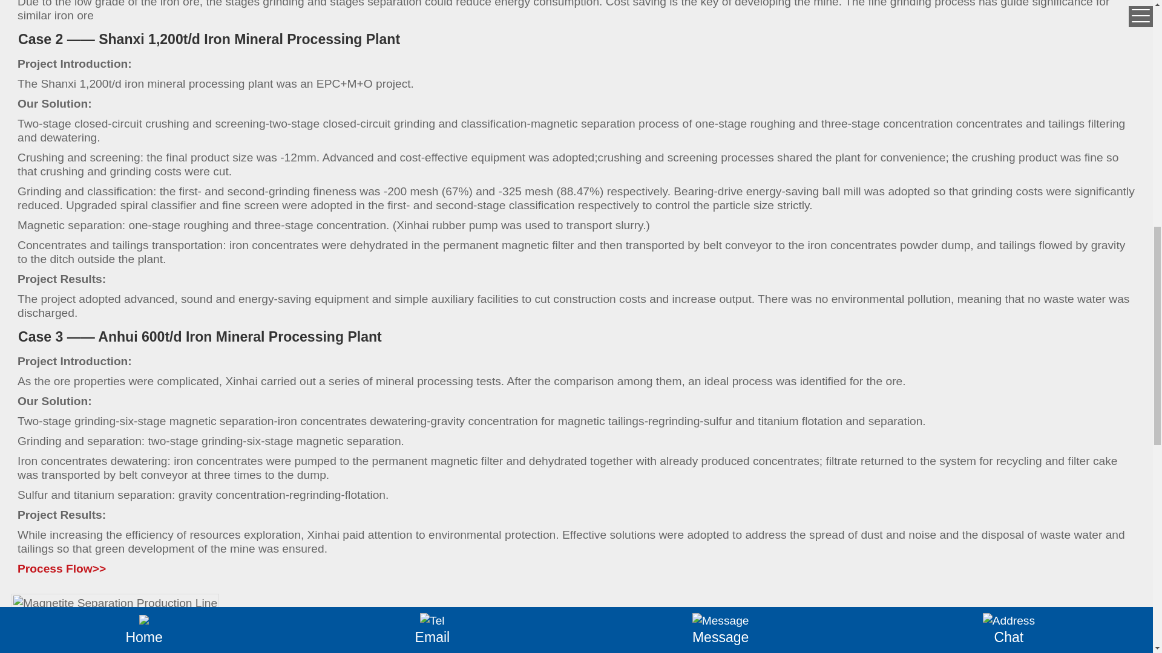 The height and width of the screenshot is (653, 1162). What do you see at coordinates (335, 652) in the screenshot?
I see `Wet Type Overflow Ball Mill` at bounding box center [335, 652].